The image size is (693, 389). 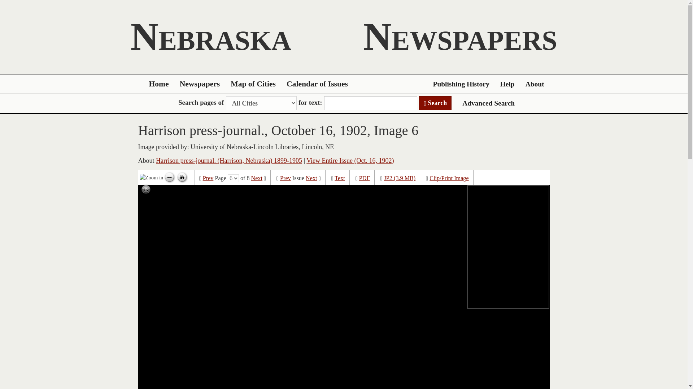 I want to click on Text, so click(x=340, y=178).